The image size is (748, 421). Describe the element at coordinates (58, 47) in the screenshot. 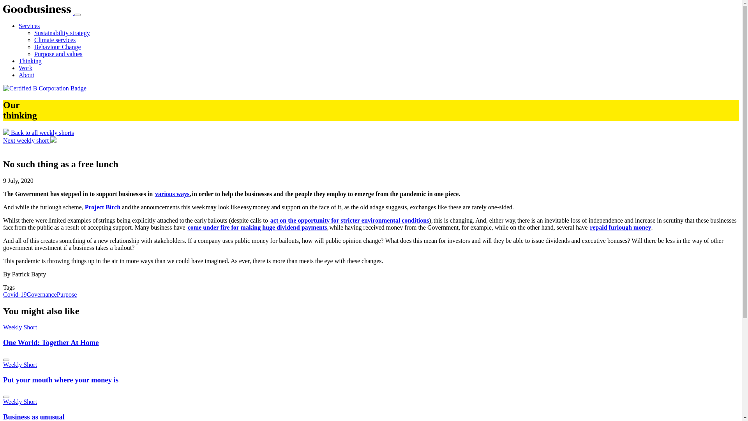

I see `Behaviour Change` at that location.